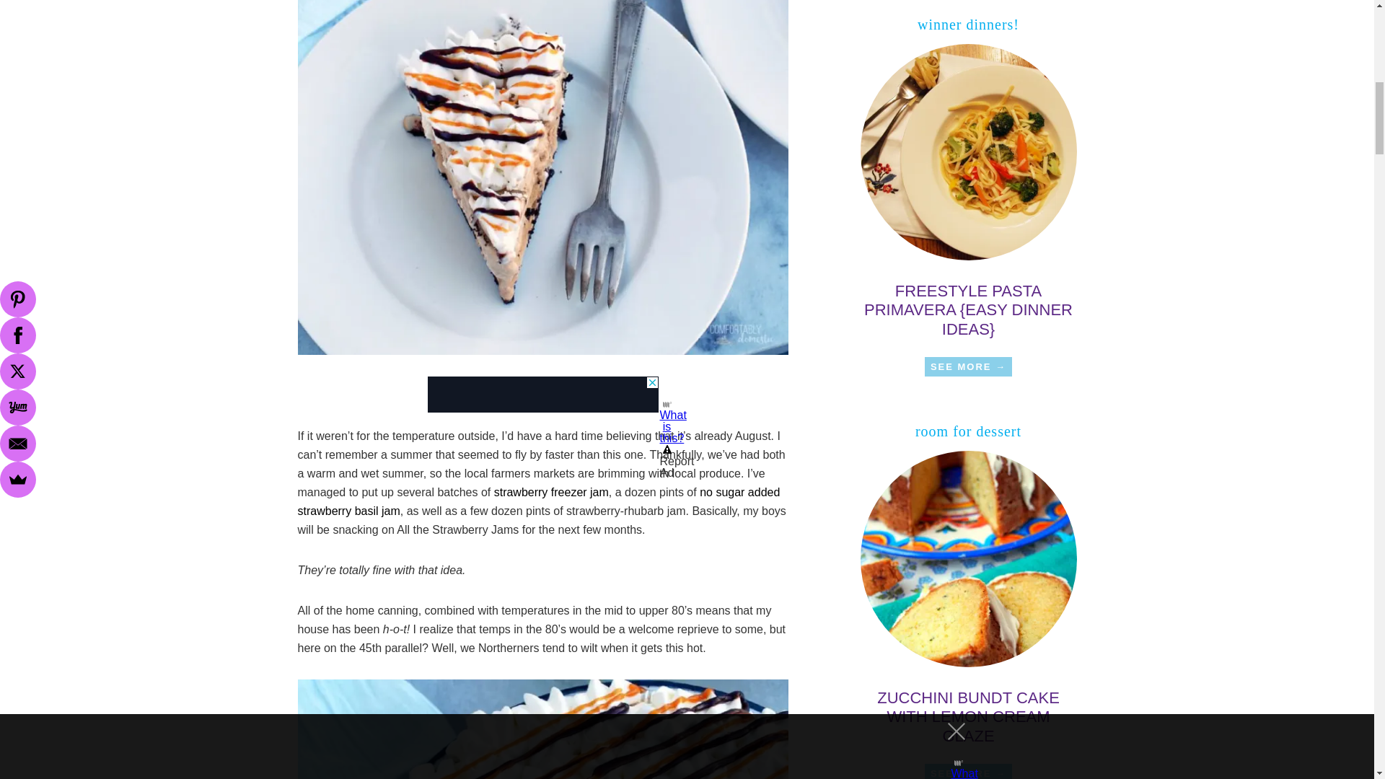  Describe the element at coordinates (538, 501) in the screenshot. I see `no sugar added strawberry basil jam` at that location.